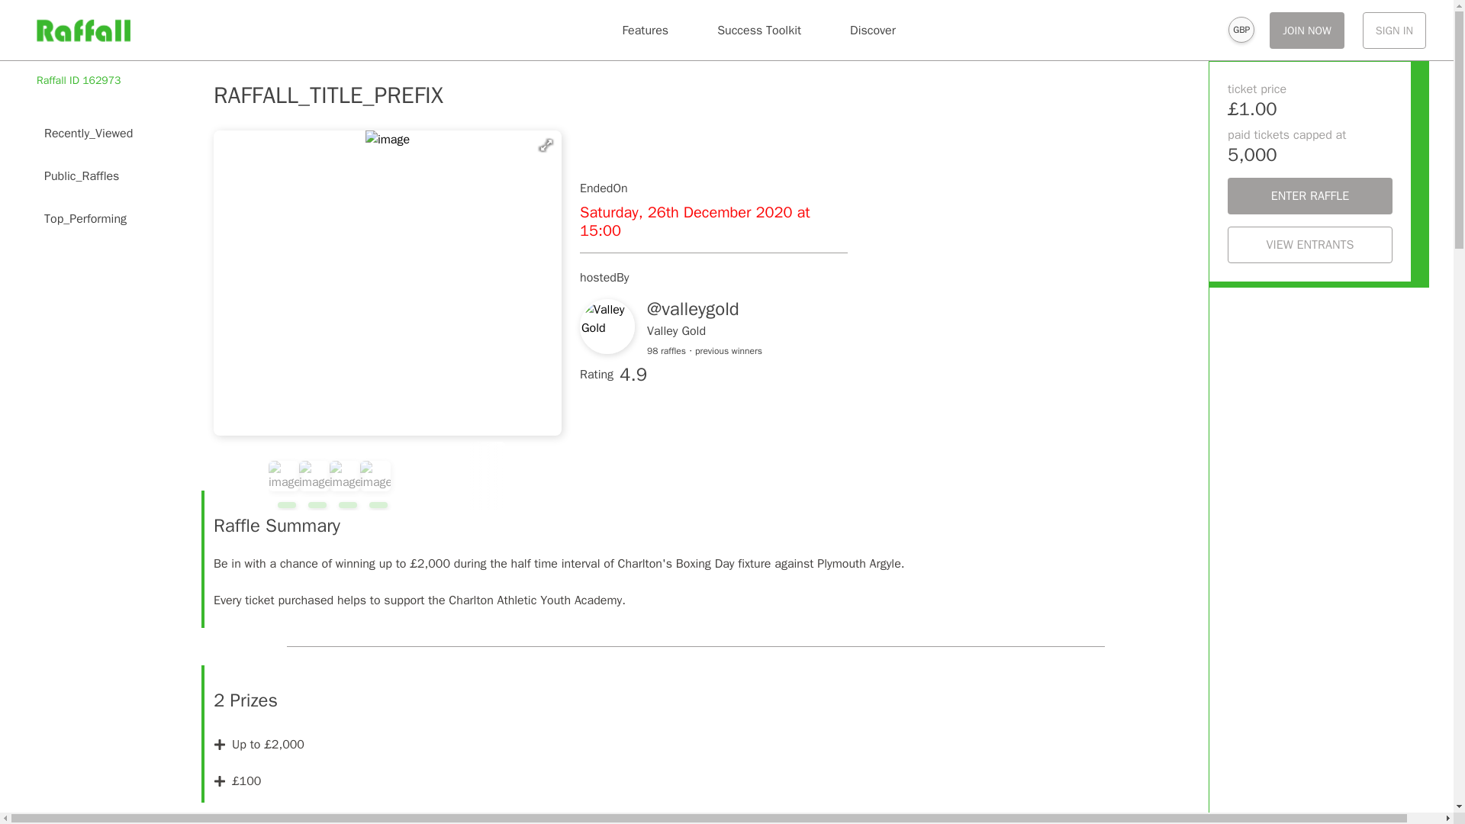 Image resolution: width=1465 pixels, height=824 pixels. I want to click on JOIN NOW, so click(1307, 31).